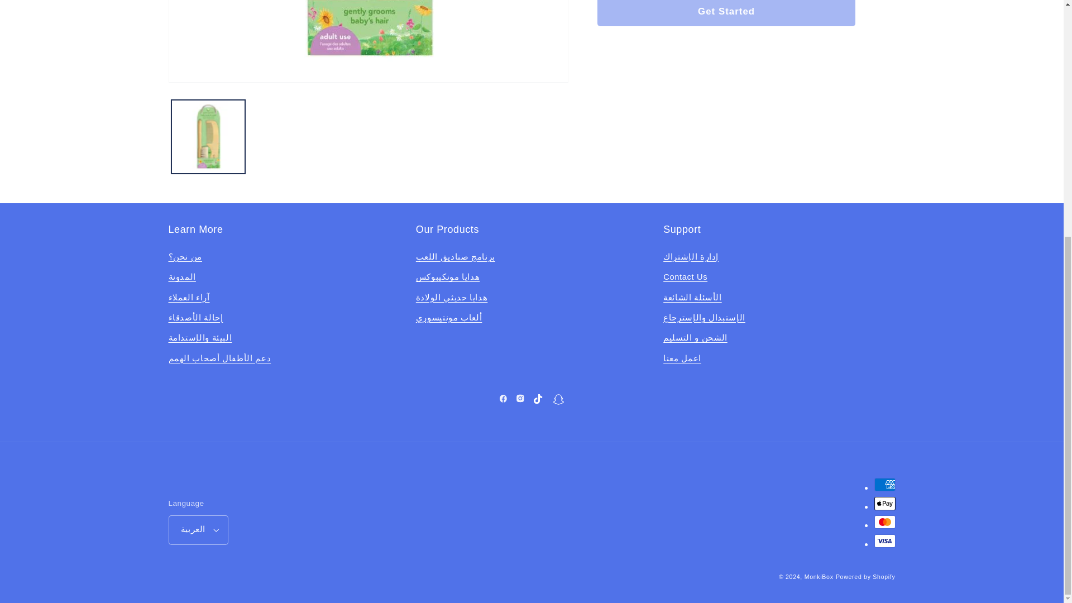 The height and width of the screenshot is (603, 1072). I want to click on American Express, so click(884, 485).